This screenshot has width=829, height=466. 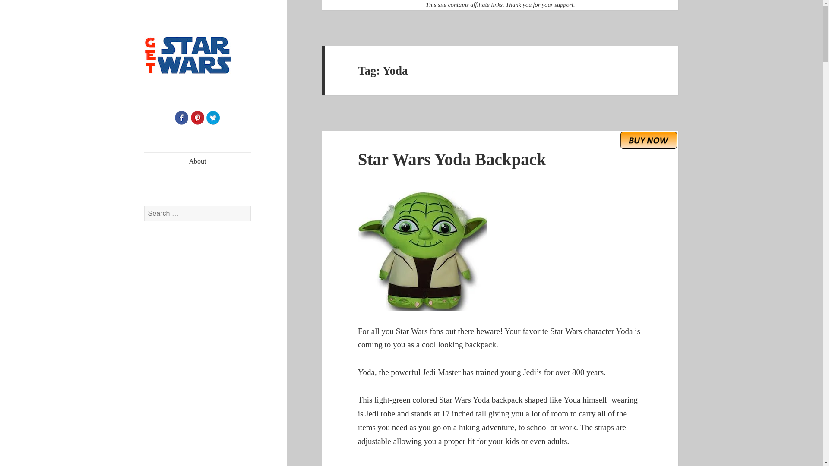 What do you see at coordinates (598, 465) in the screenshot?
I see `Star Wars backpack that is shaped like master Yoda` at bounding box center [598, 465].